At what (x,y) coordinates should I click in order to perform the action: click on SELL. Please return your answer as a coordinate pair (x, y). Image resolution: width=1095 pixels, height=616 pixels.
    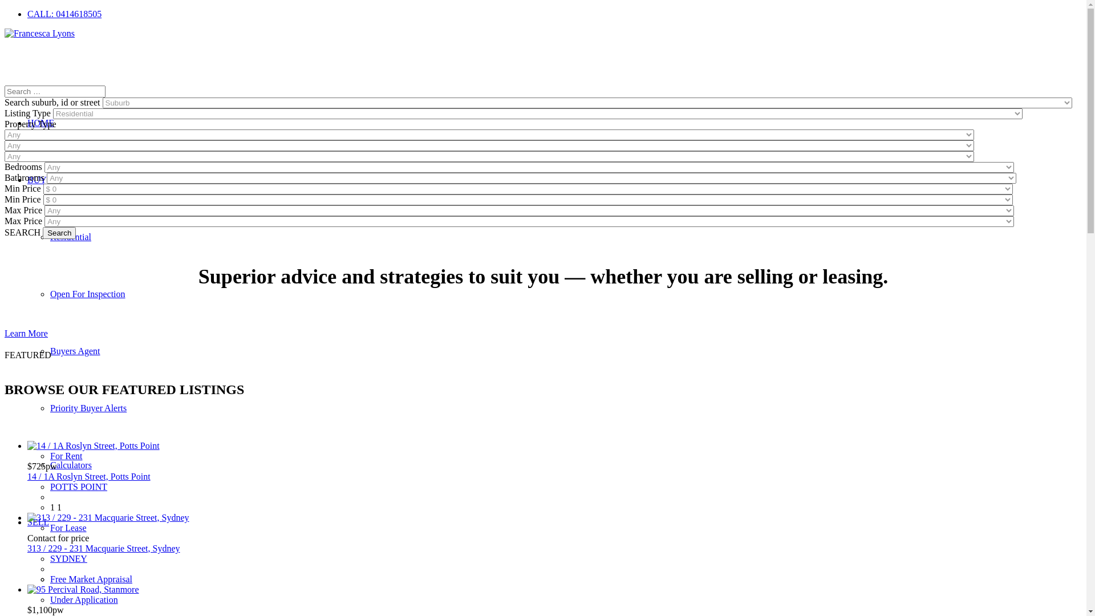
    Looking at the image, I should click on (38, 522).